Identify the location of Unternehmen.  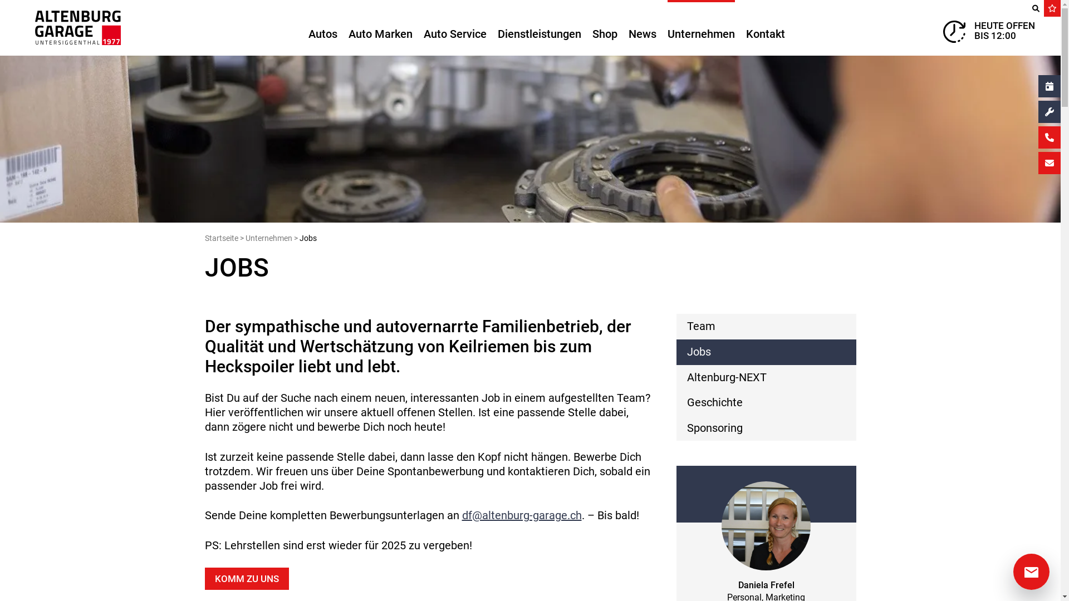
(268, 238).